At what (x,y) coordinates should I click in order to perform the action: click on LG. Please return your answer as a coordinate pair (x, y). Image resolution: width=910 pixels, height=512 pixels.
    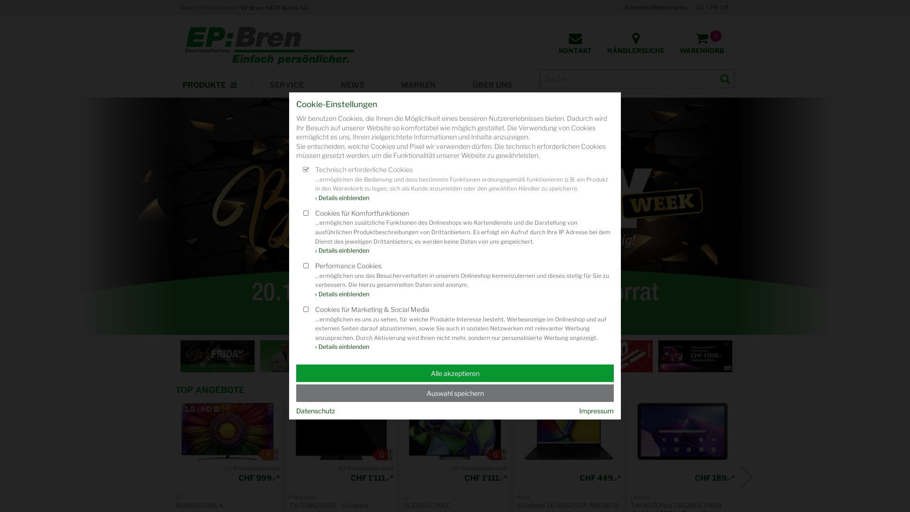
    Looking at the image, I should click on (179, 497).